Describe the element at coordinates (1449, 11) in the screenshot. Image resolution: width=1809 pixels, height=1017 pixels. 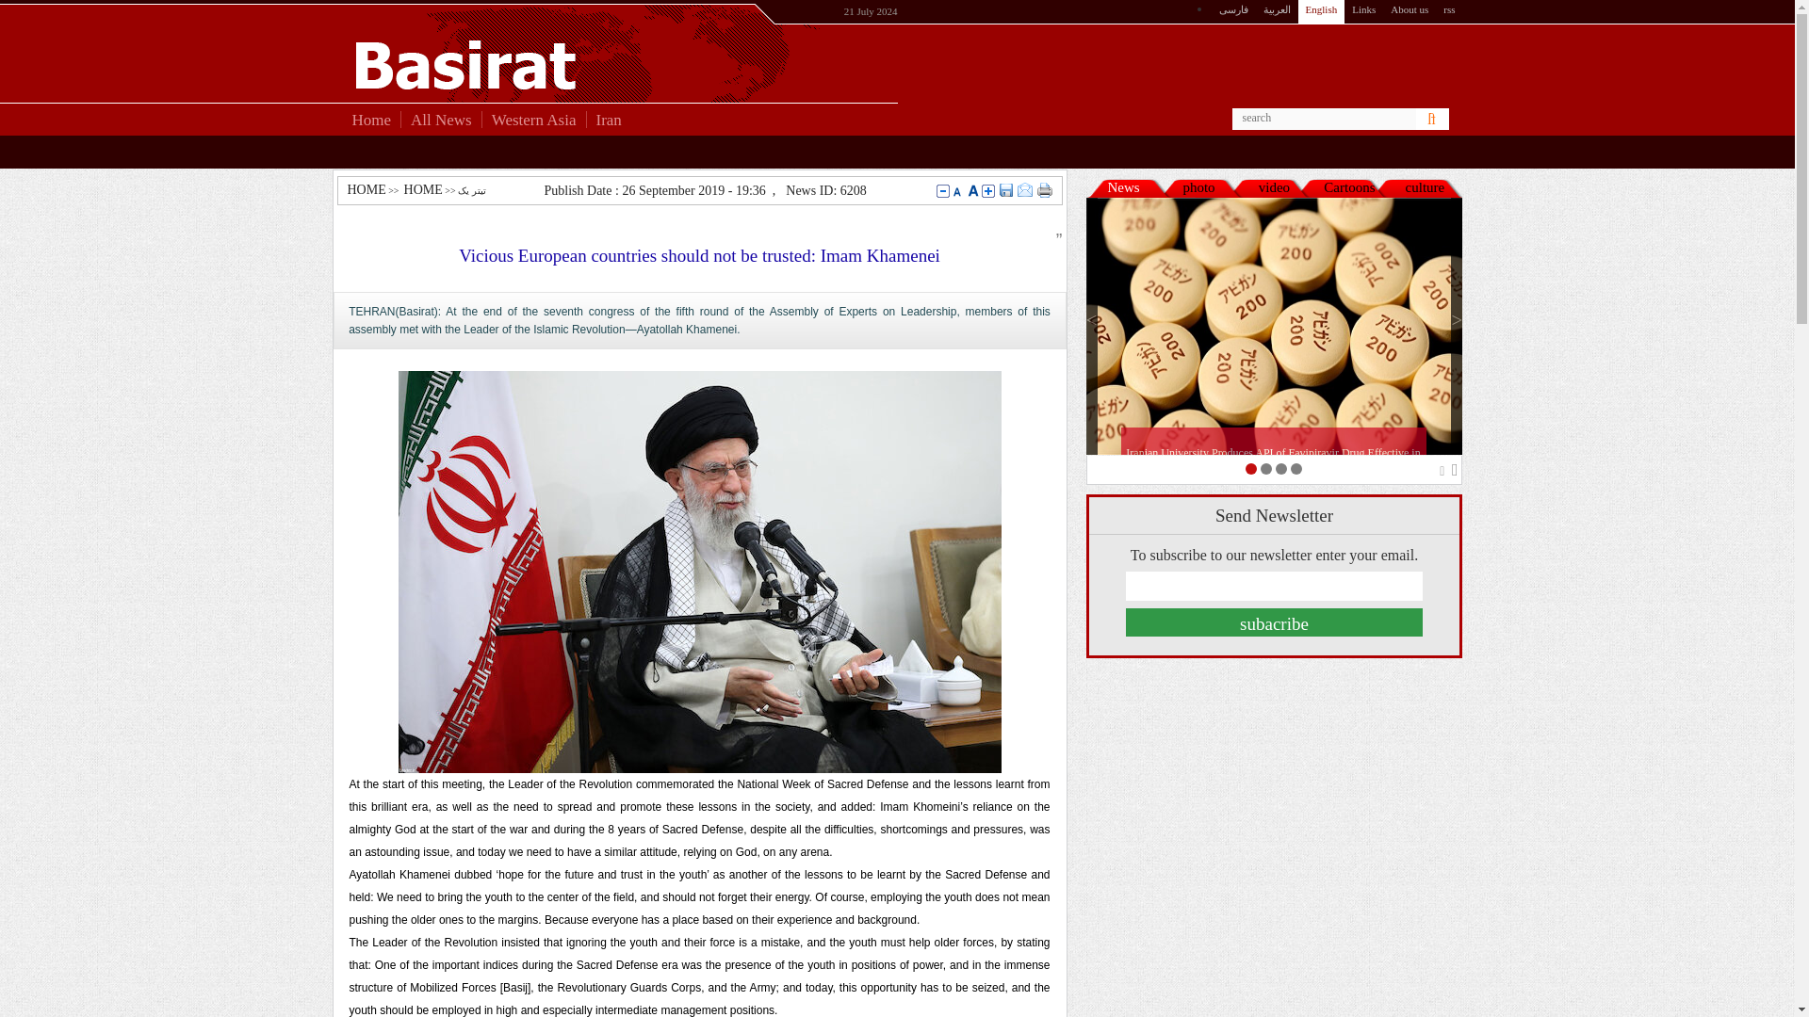
I see `rss` at that location.